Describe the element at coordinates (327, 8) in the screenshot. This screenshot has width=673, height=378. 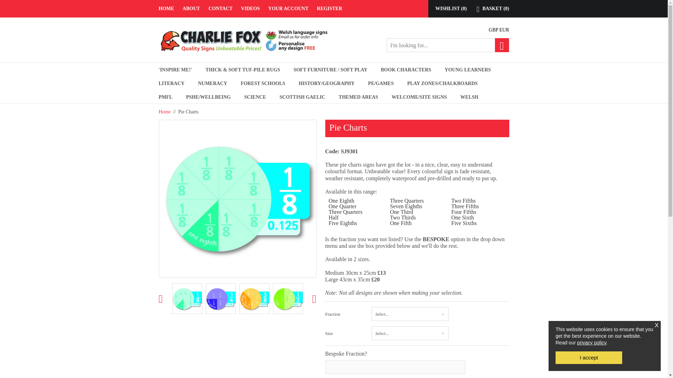
I see `REGISTER` at that location.